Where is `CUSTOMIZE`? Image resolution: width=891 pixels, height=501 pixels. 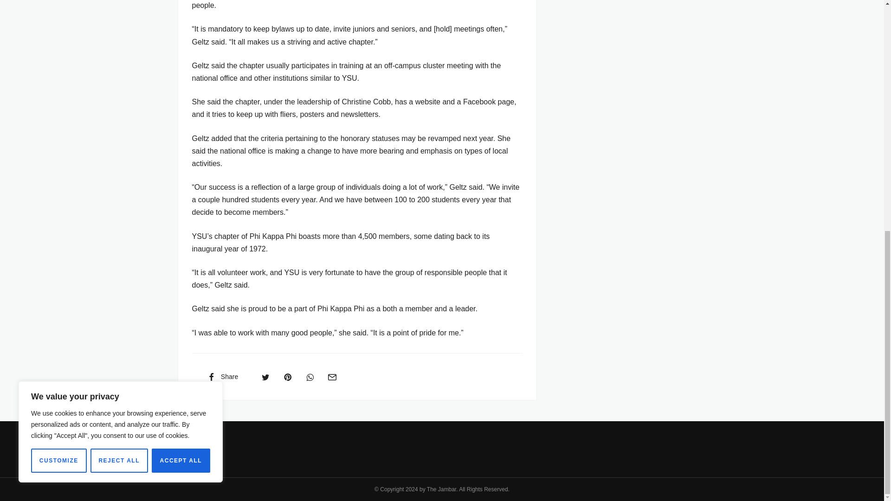 CUSTOMIZE is located at coordinates (58, 33).